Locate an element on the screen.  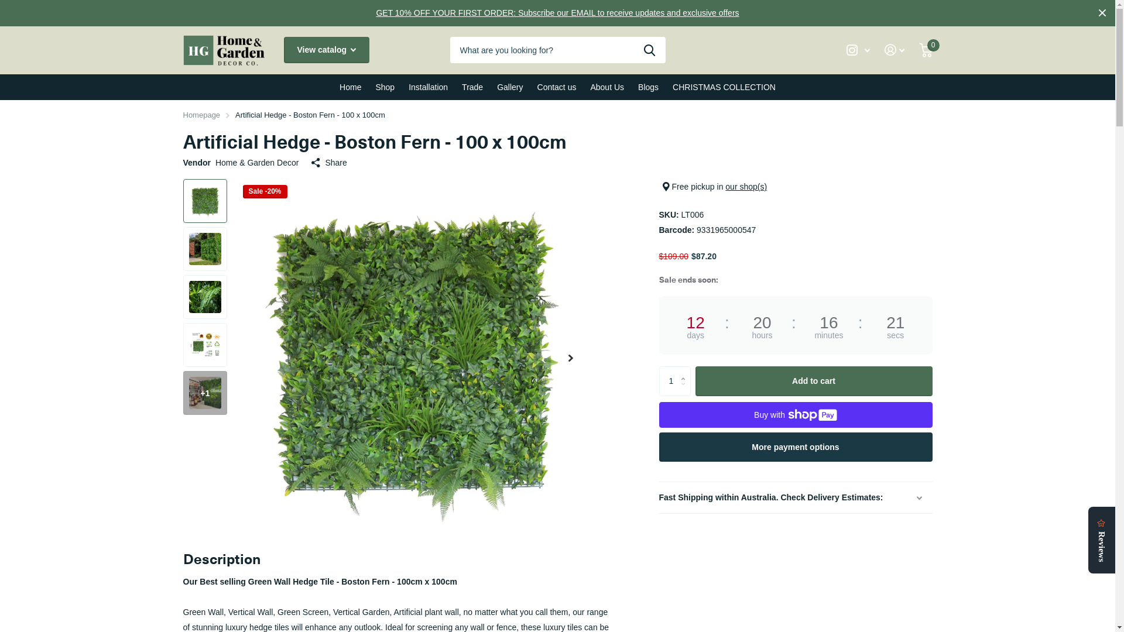
0 is located at coordinates (926, 50).